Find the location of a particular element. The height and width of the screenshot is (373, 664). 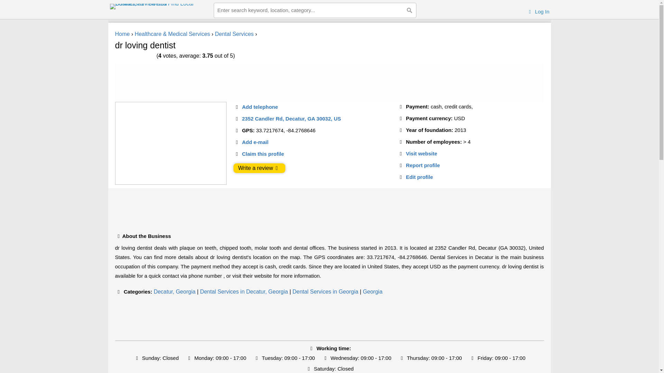

Decatur, Georgia is located at coordinates (174, 291).